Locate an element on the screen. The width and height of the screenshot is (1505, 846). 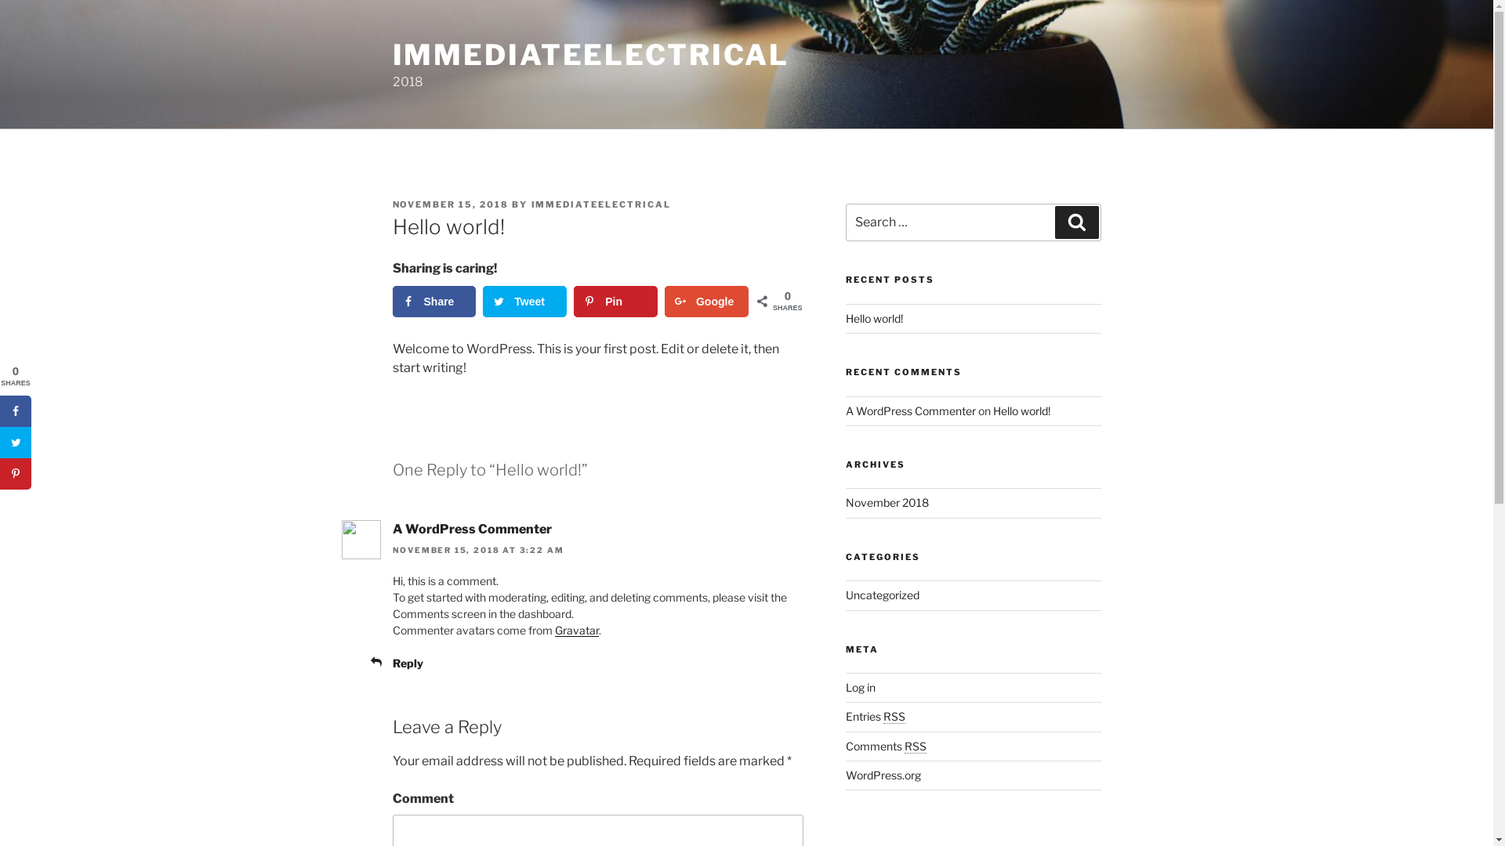
Hello world! is located at coordinates (1022, 410).